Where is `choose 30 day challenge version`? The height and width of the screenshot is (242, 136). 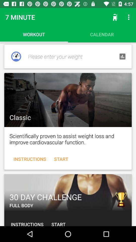
choose 30 day challenge version is located at coordinates (68, 193).